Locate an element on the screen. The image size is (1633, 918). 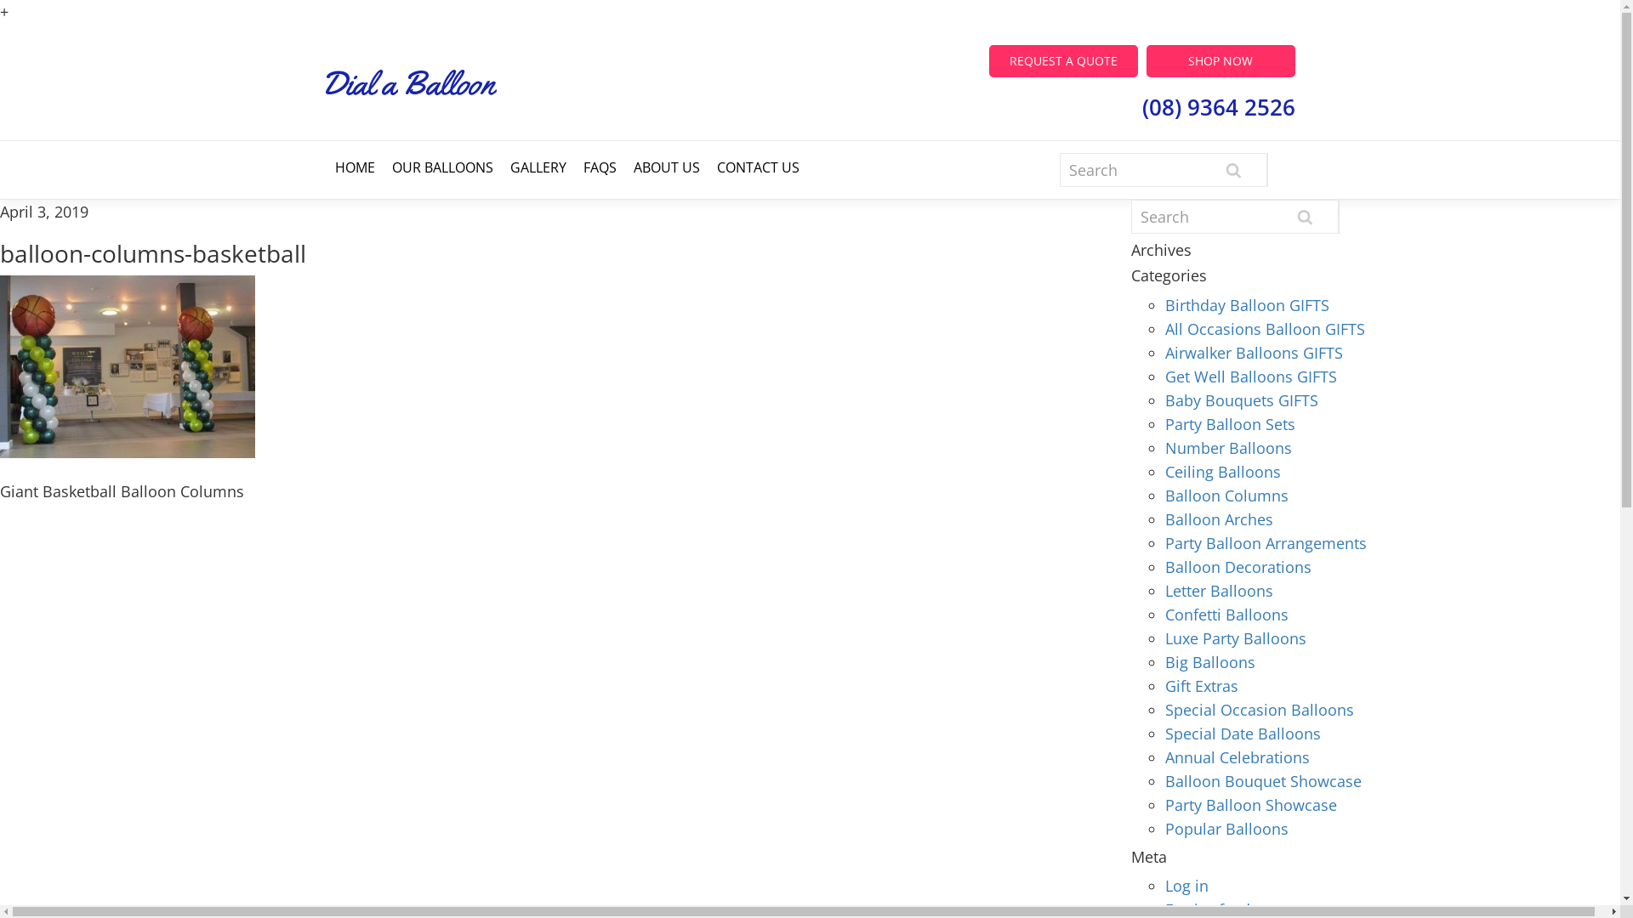
SHOP NOW is located at coordinates (1221, 61).